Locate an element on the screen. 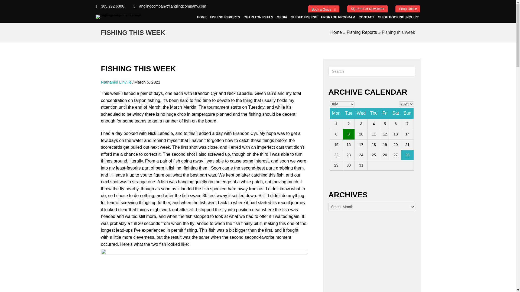 The width and height of the screenshot is (520, 292). CONTACT is located at coordinates (366, 18).